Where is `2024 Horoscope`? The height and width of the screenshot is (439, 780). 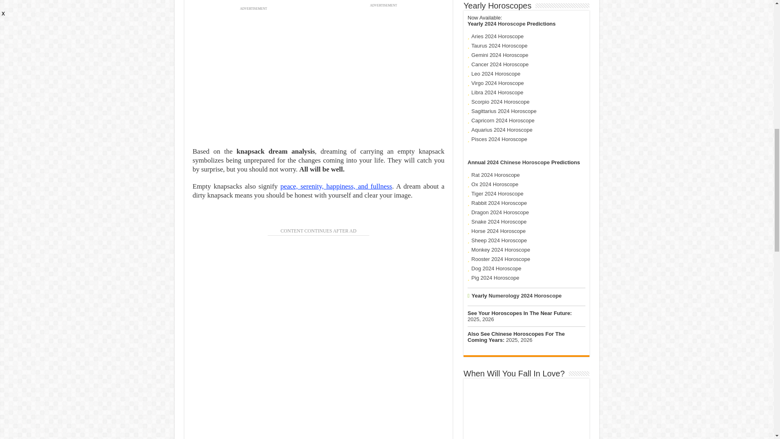
2024 Horoscope is located at coordinates (505, 24).